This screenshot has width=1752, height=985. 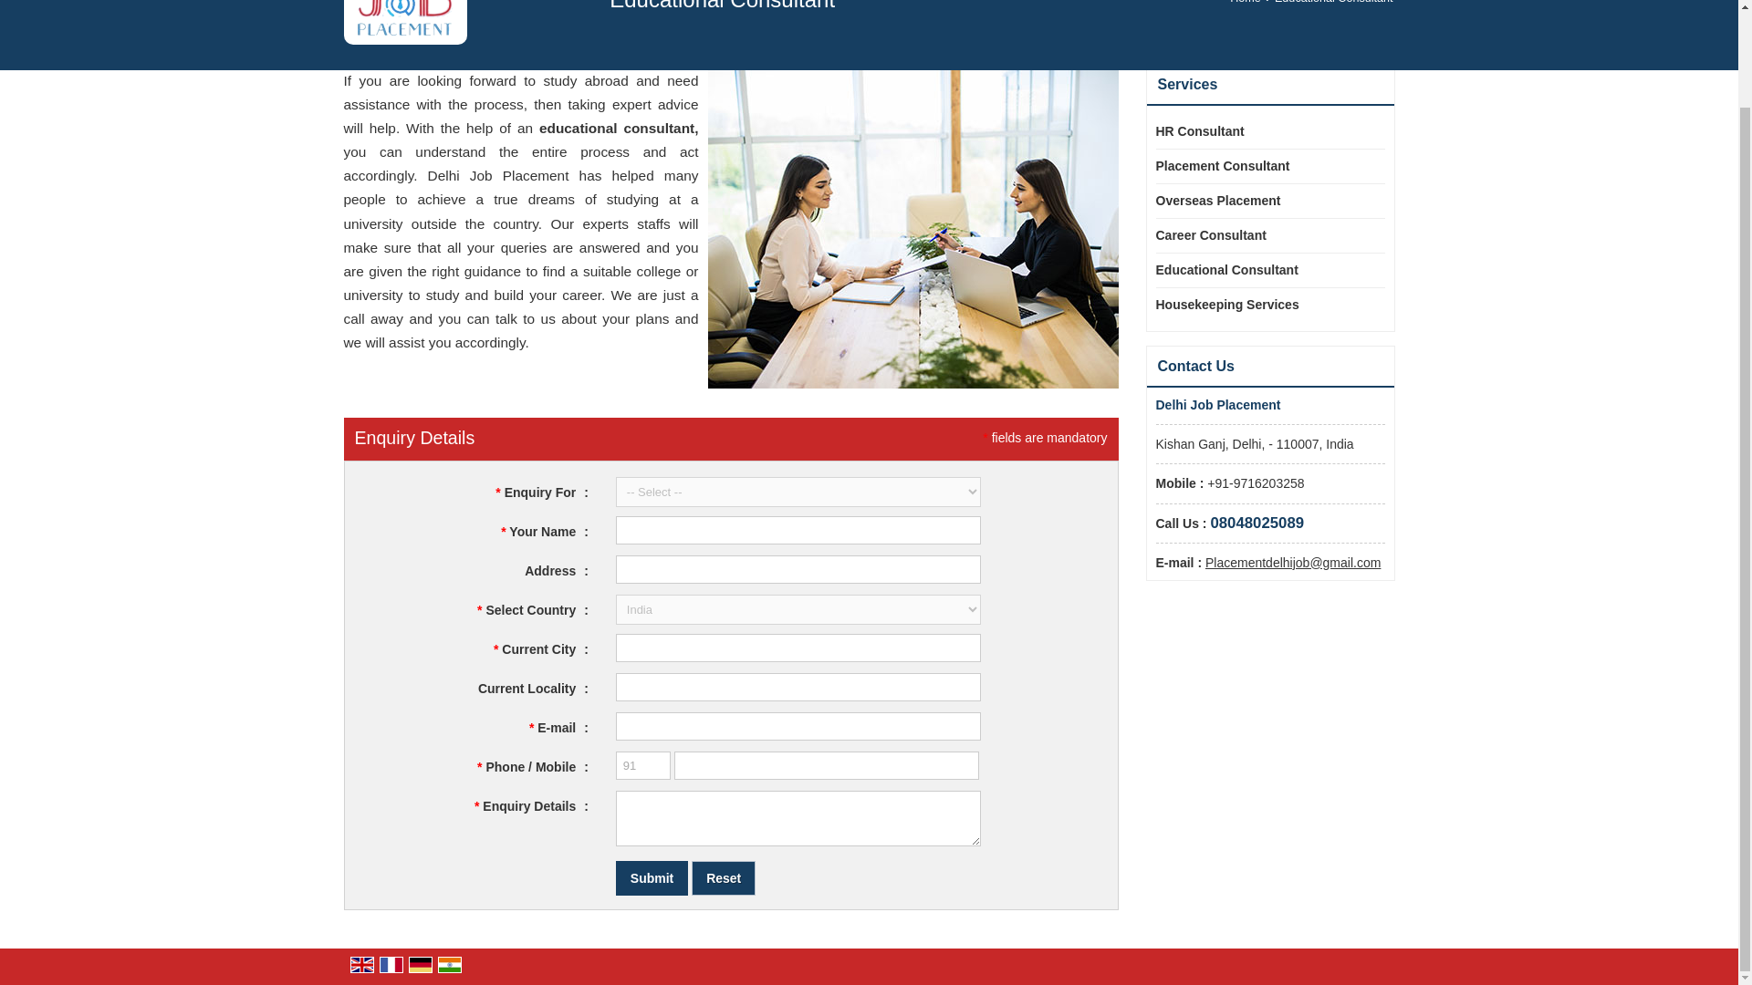 I want to click on Delhi Job Placement, so click(x=405, y=17).